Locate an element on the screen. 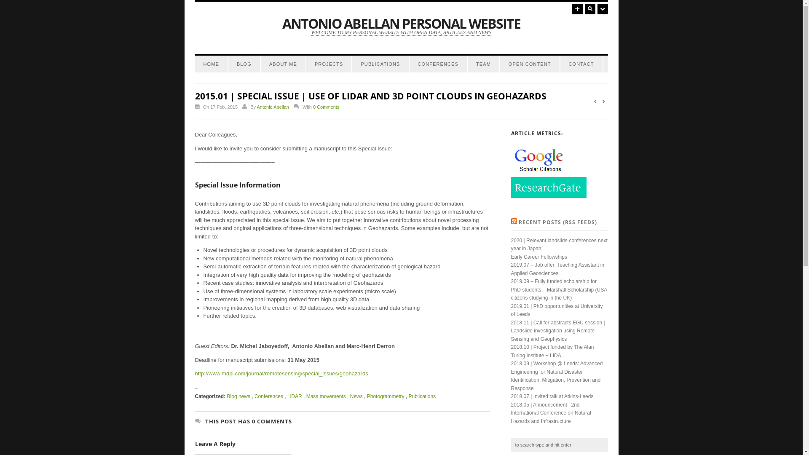 The width and height of the screenshot is (809, 455). BLOG is located at coordinates (244, 64).